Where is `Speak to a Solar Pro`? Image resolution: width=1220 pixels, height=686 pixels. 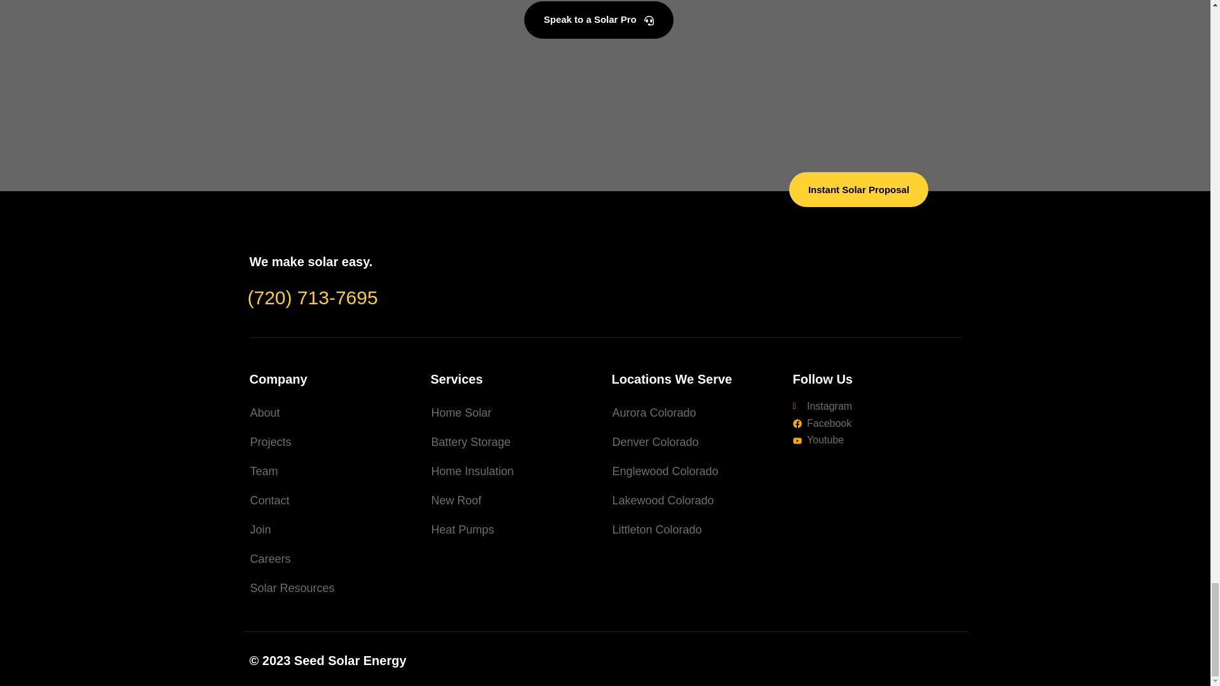 Speak to a Solar Pro is located at coordinates (599, 20).